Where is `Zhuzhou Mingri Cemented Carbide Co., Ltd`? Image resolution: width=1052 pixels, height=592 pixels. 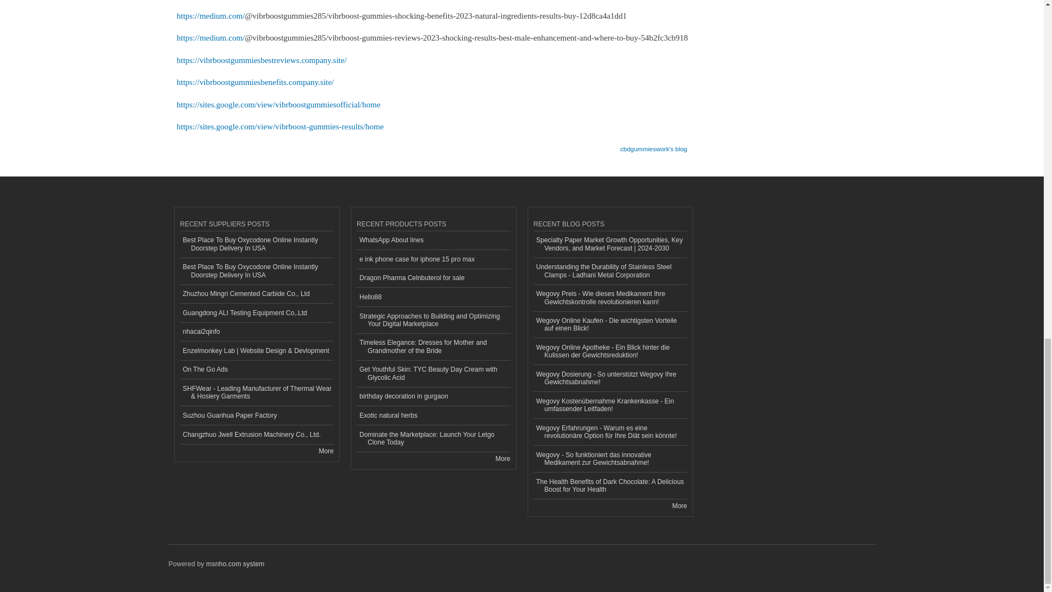
Zhuzhou Mingri Cemented Carbide Co., Ltd is located at coordinates (256, 294).